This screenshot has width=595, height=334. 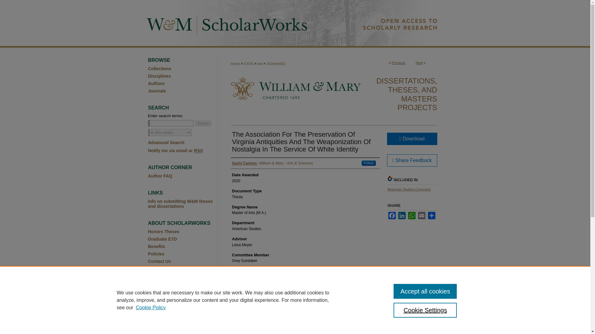 I want to click on WhatsApp, so click(x=412, y=215).